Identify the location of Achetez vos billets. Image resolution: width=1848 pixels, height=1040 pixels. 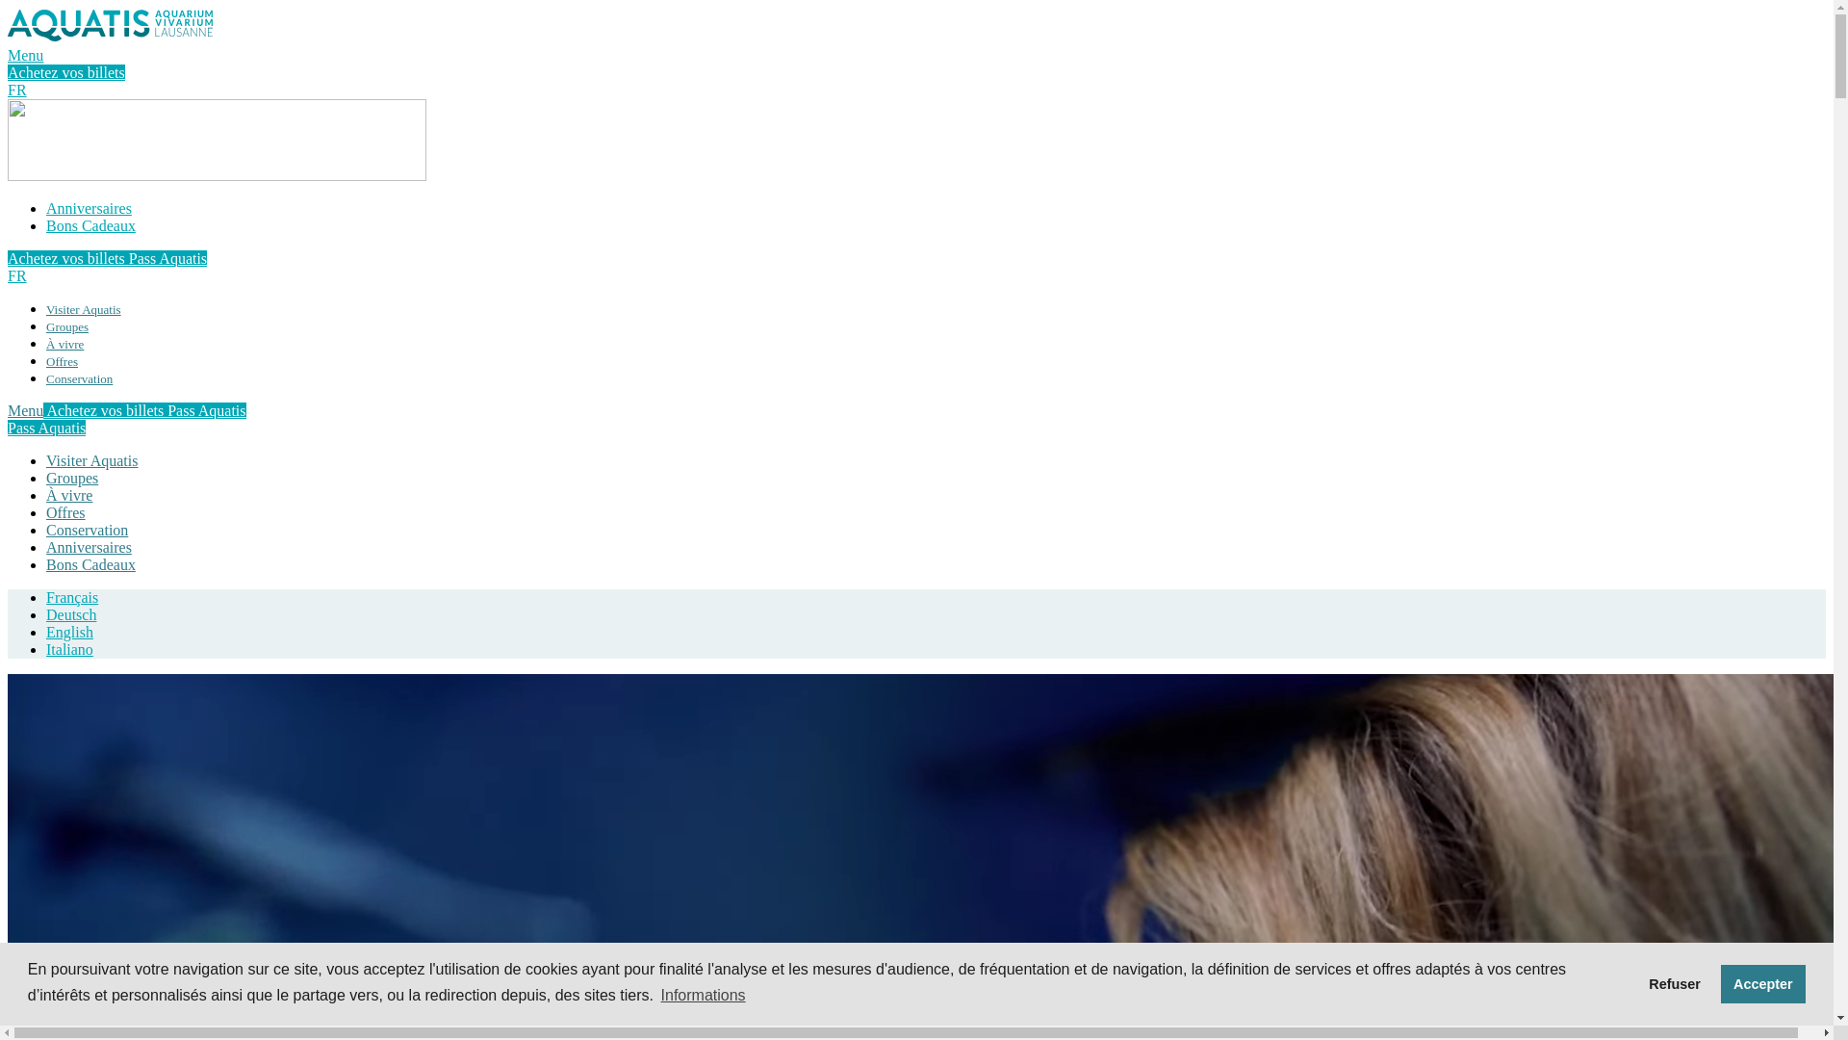
(66, 73).